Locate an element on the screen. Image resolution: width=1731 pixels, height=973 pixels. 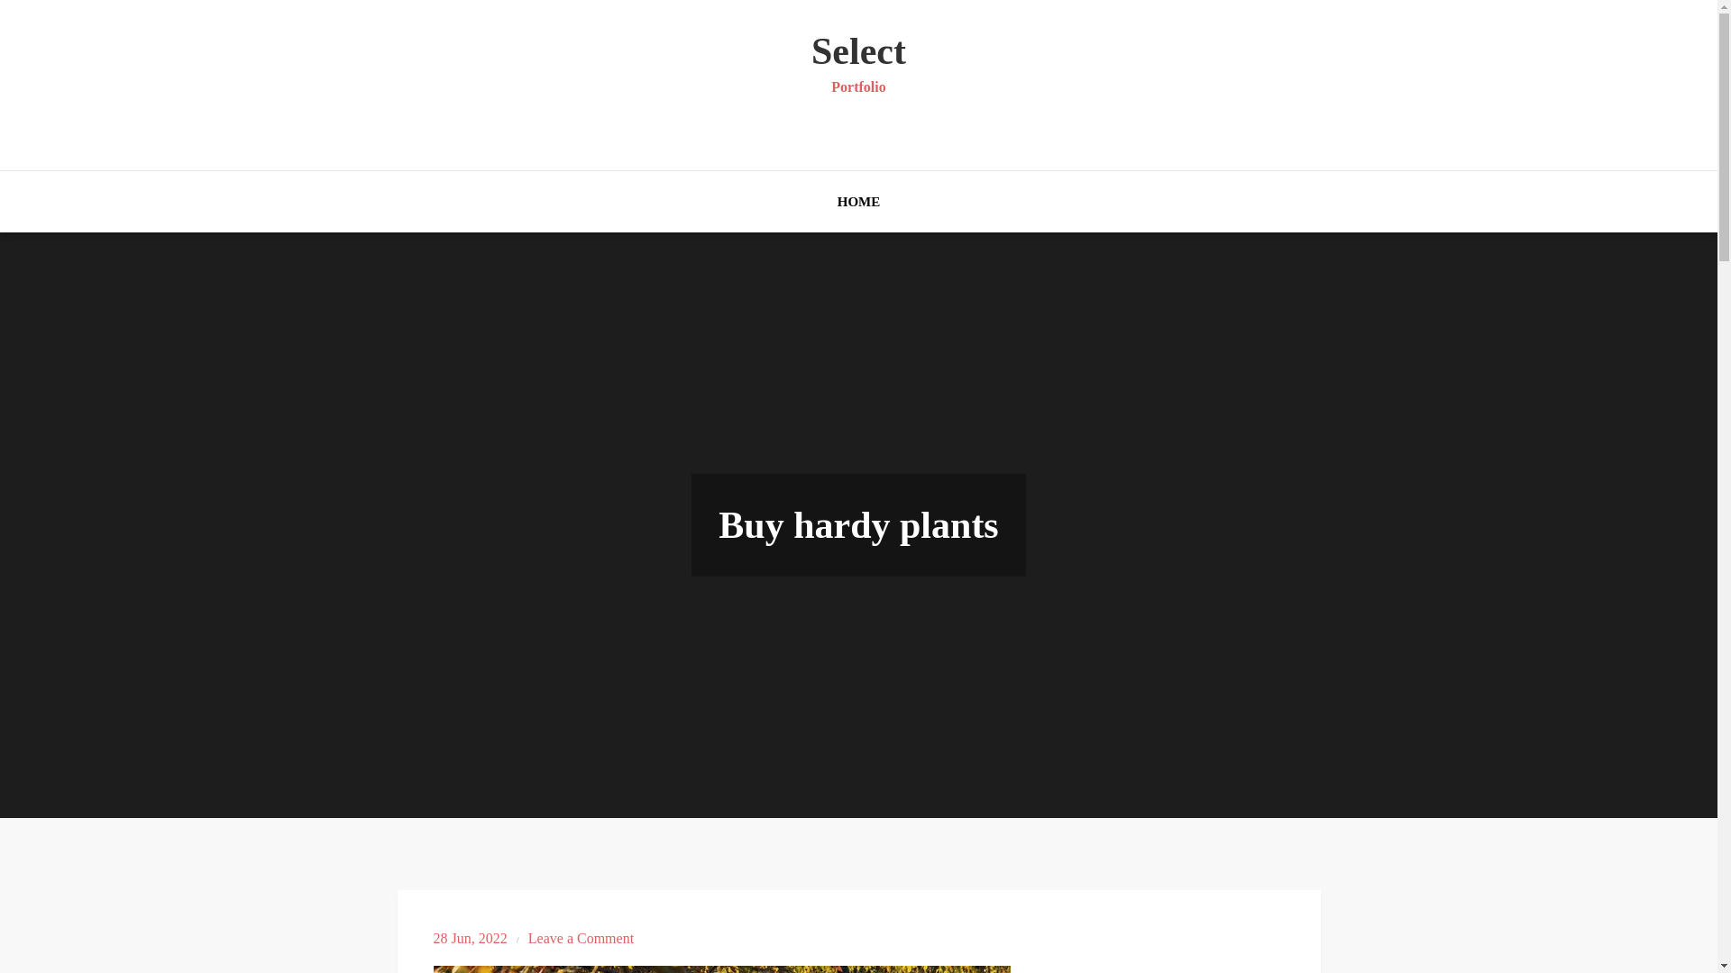
Select is located at coordinates (858, 202).